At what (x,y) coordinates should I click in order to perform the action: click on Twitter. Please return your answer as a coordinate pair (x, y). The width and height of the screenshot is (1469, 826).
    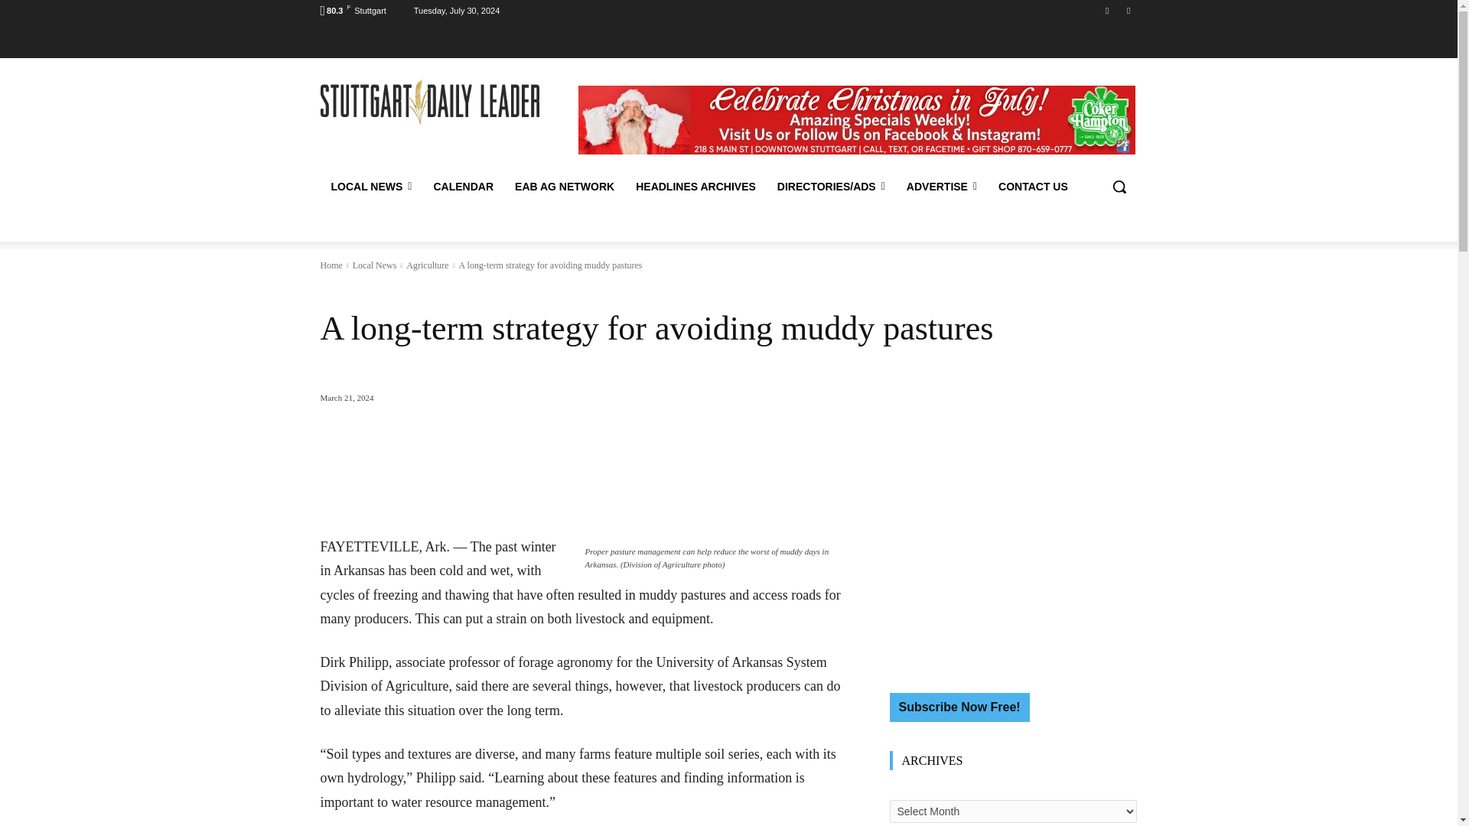
    Looking at the image, I should click on (1128, 10).